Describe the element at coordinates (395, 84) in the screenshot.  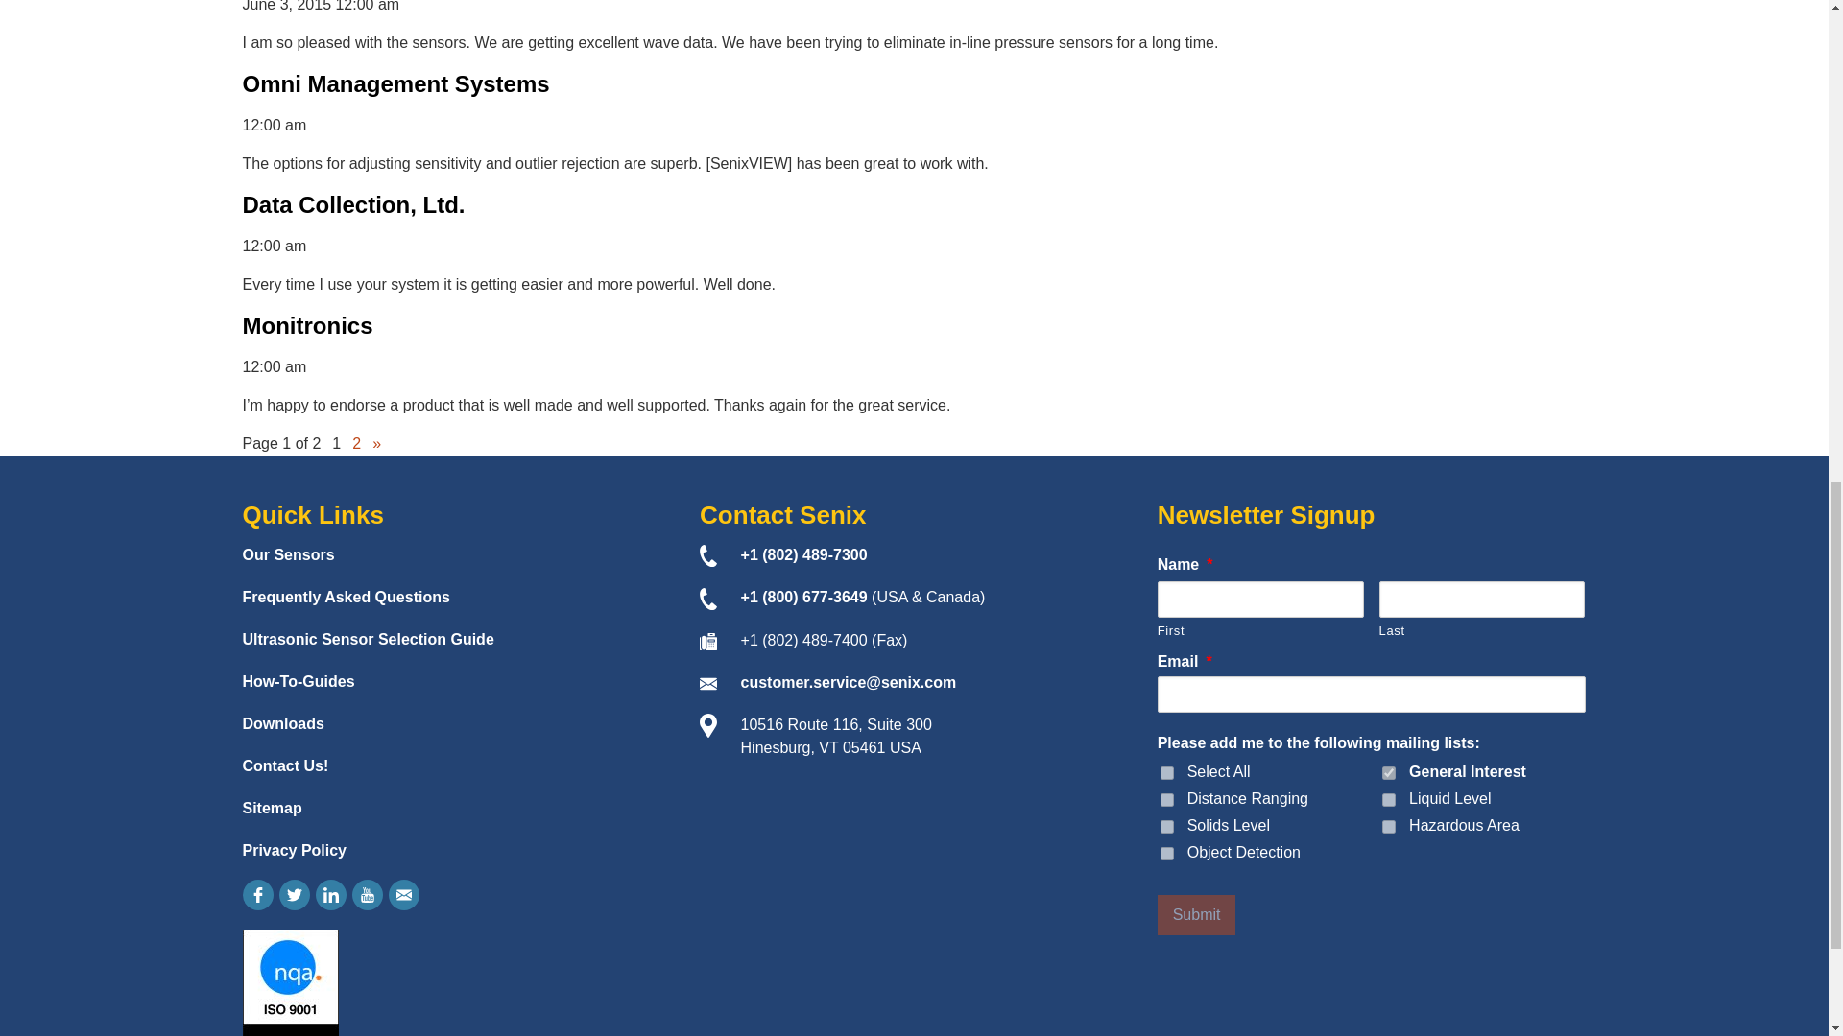
I see `Permalink to Omni Management Systems` at that location.